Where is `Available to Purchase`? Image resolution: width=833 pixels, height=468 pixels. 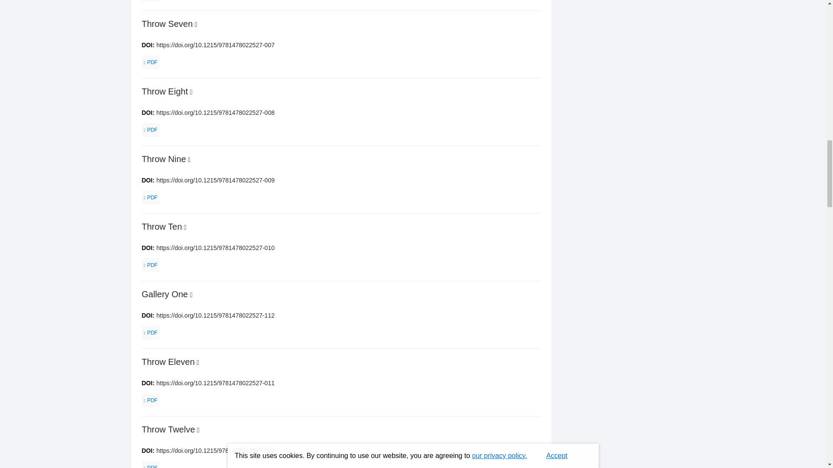 Available to Purchase is located at coordinates (185, 227).